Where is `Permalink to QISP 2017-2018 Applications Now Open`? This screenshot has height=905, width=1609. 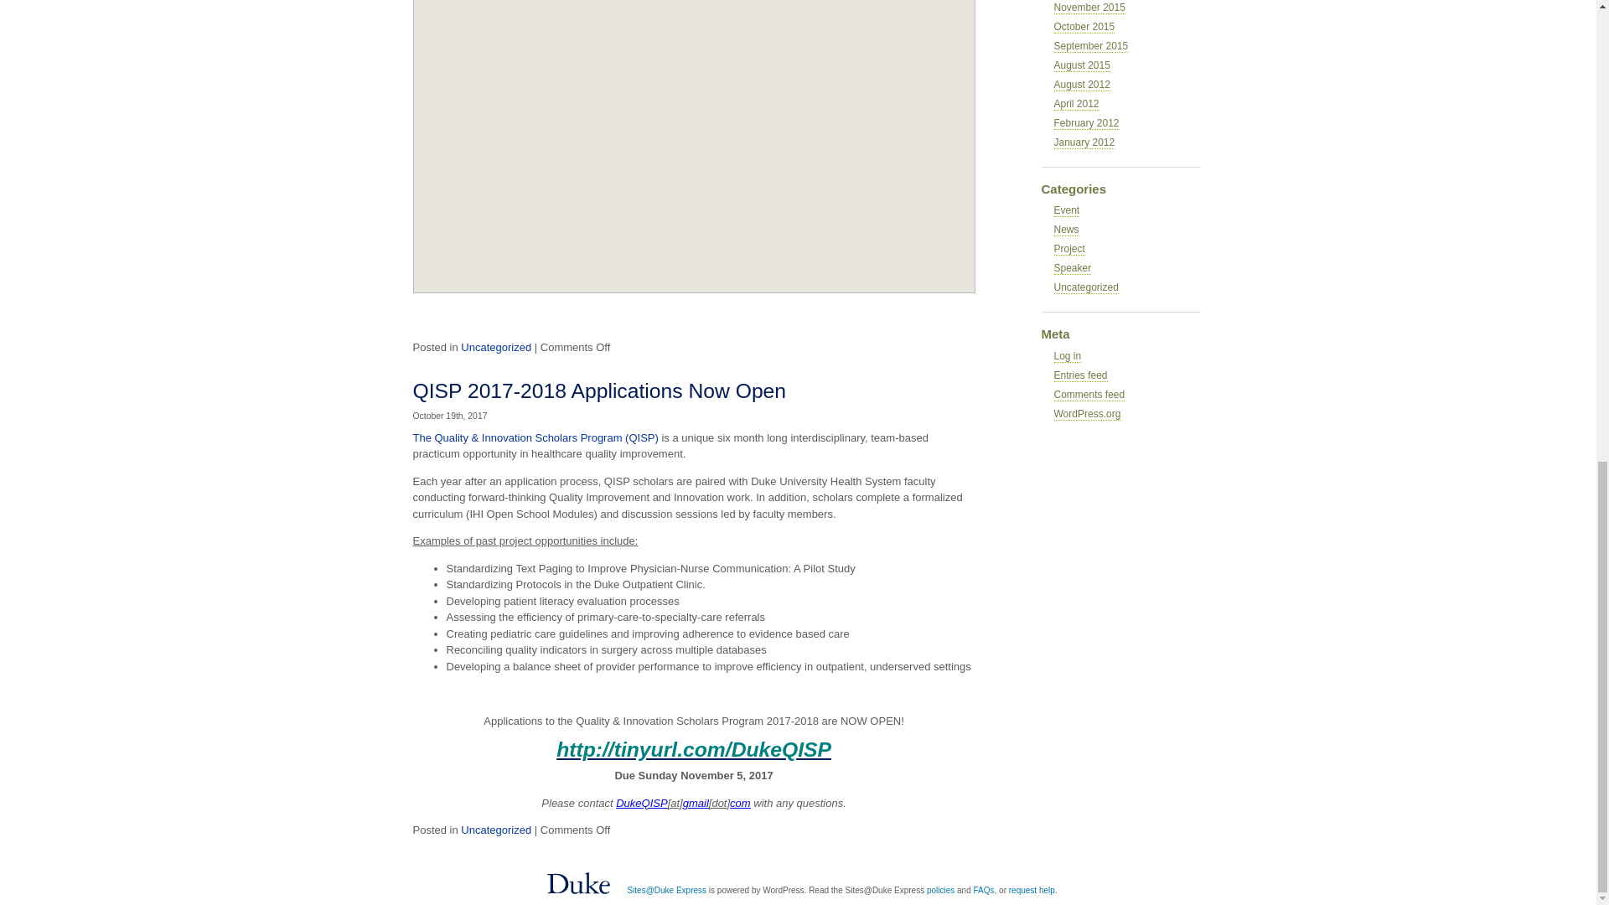
Permalink to QISP 2017-2018 Applications Now Open is located at coordinates (598, 390).